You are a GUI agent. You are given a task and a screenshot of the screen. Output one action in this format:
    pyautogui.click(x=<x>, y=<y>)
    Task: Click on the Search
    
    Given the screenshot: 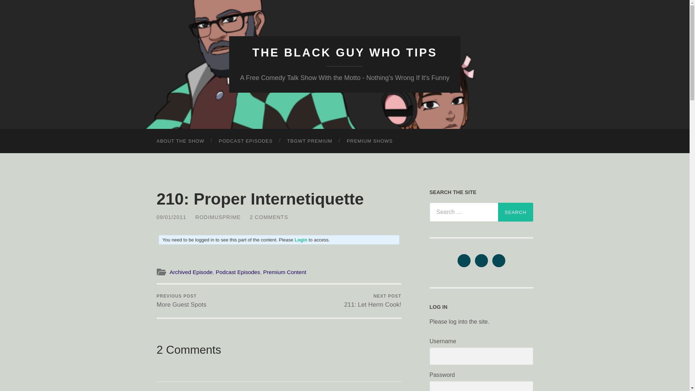 What is the action you would take?
    pyautogui.click(x=370, y=141)
    